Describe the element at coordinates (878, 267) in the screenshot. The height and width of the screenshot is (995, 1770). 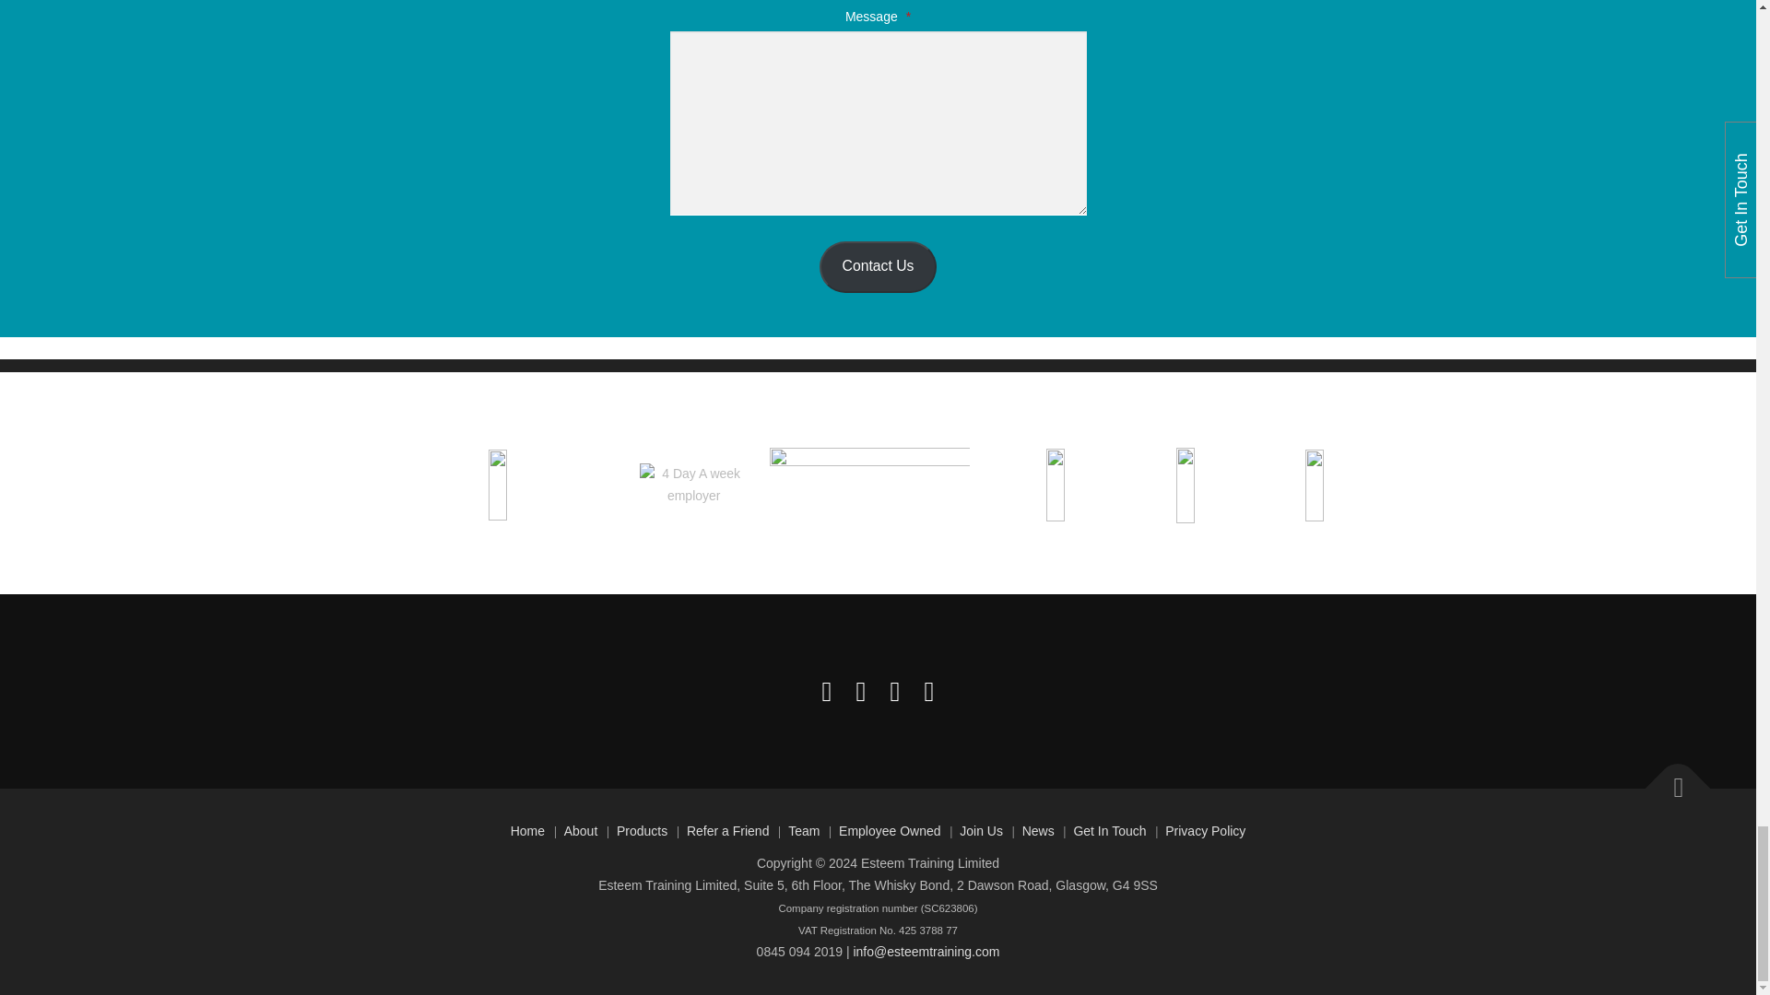
I see `Contact Us` at that location.